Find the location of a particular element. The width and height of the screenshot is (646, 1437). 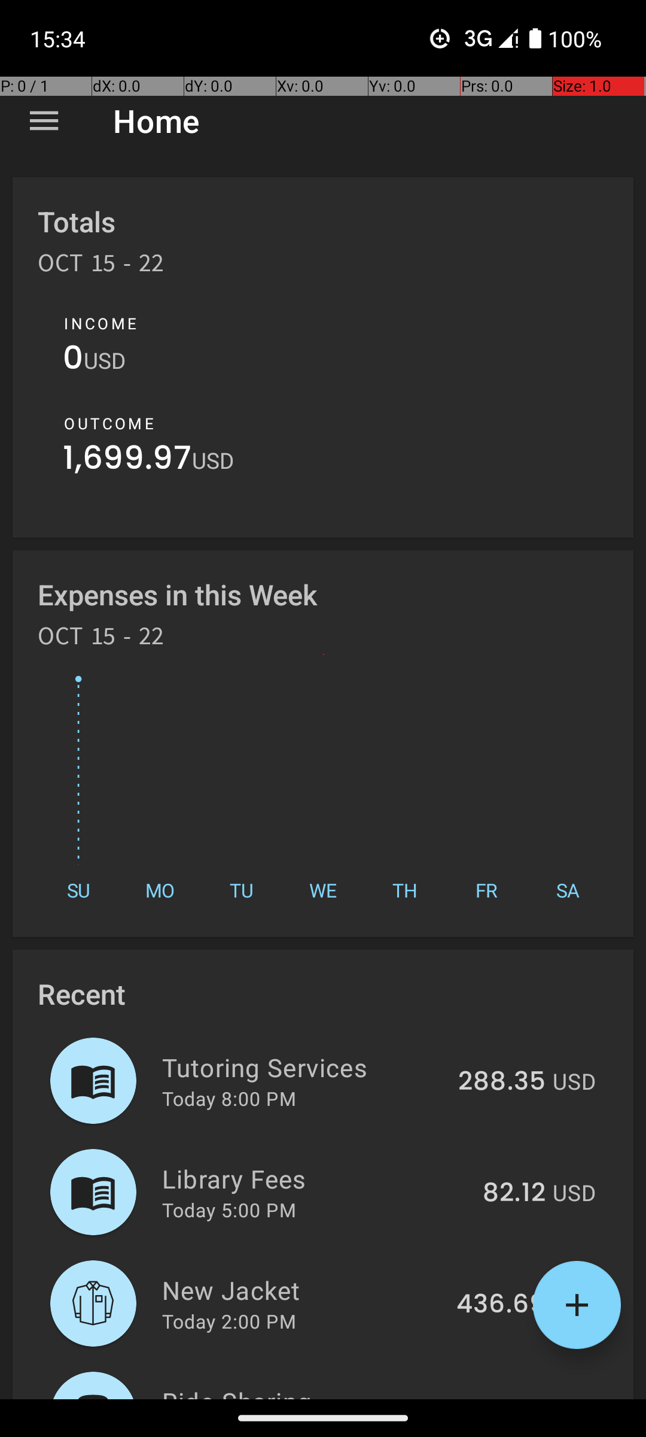

Library Fees is located at coordinates (316, 1178).